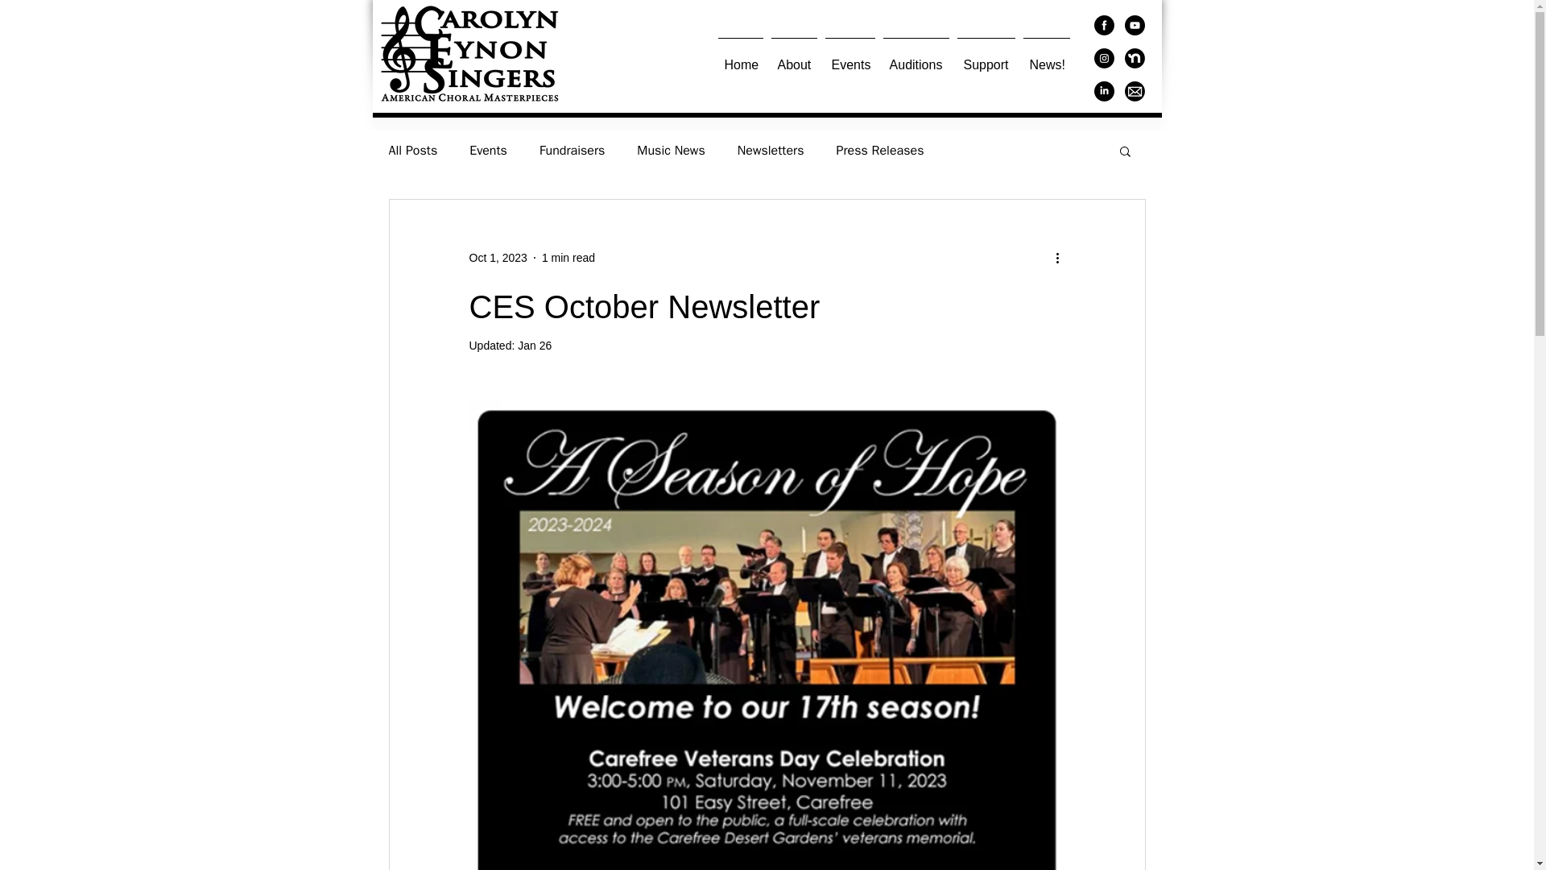 The image size is (1546, 870). What do you see at coordinates (739, 58) in the screenshot?
I see `Home` at bounding box center [739, 58].